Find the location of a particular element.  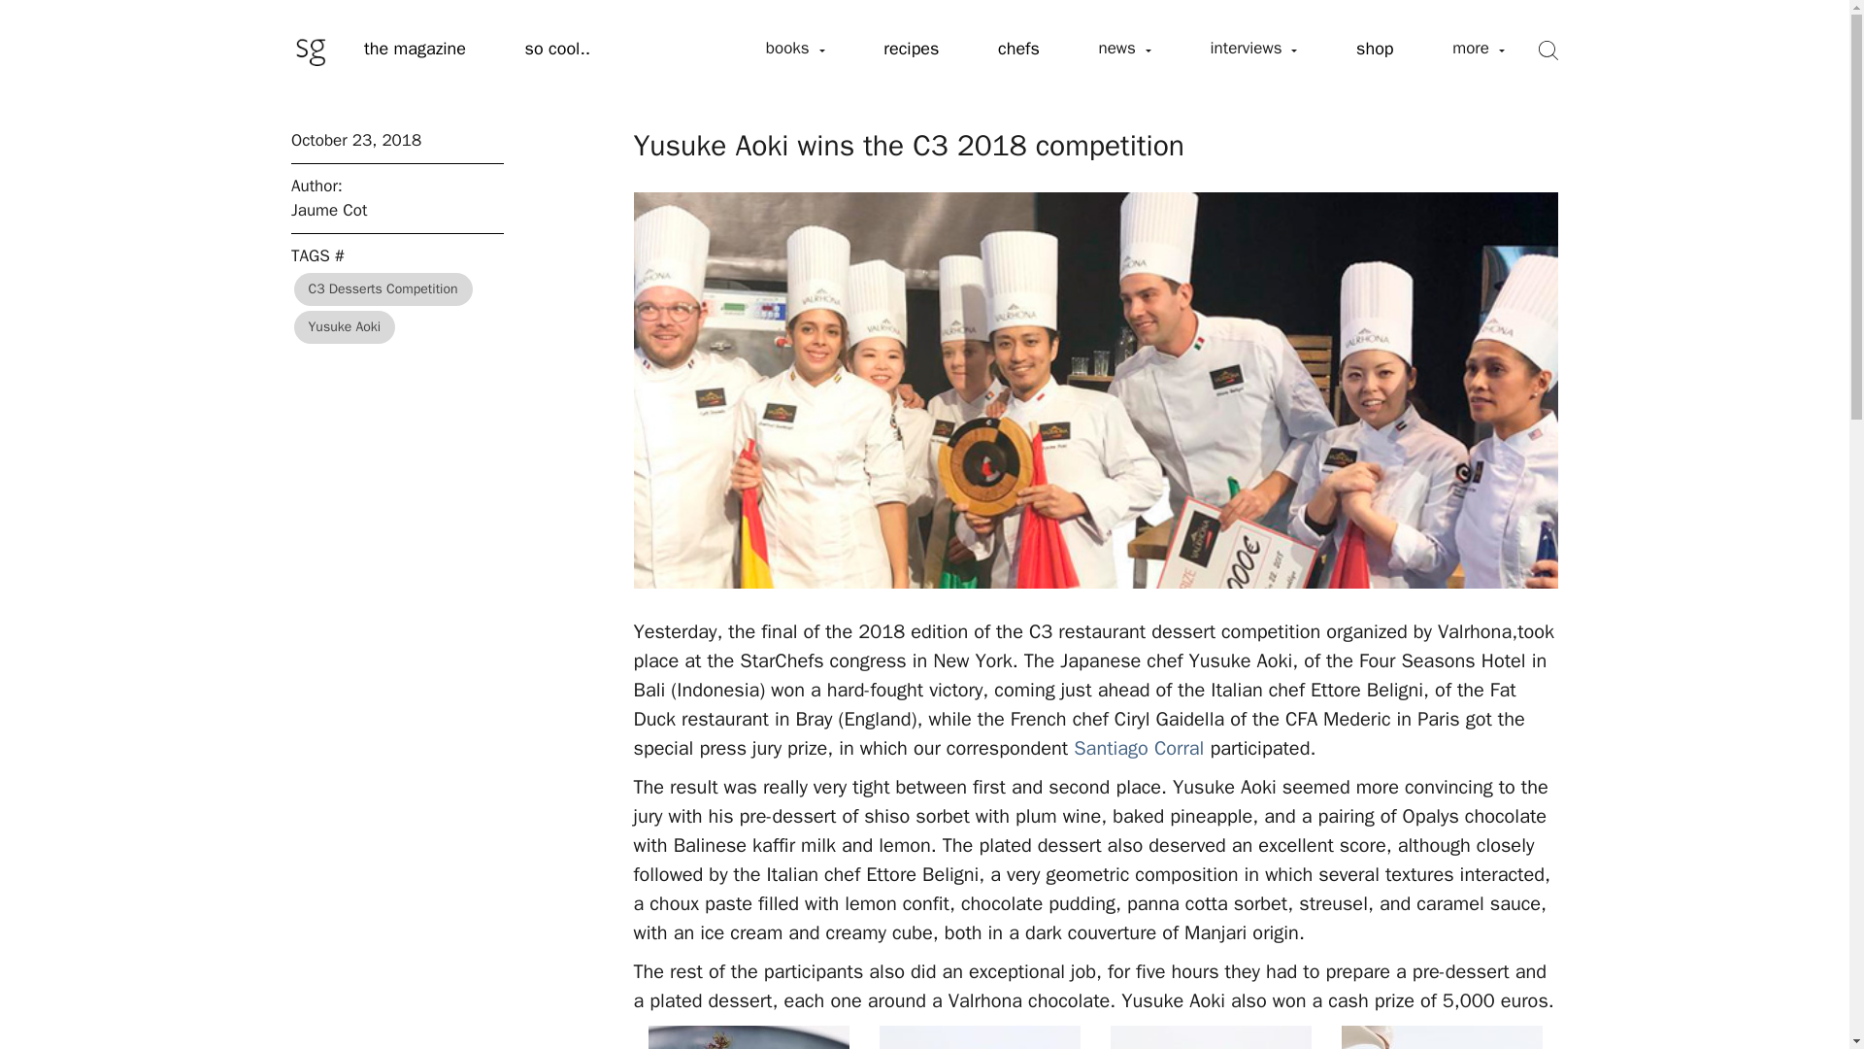

shop is located at coordinates (1375, 50).